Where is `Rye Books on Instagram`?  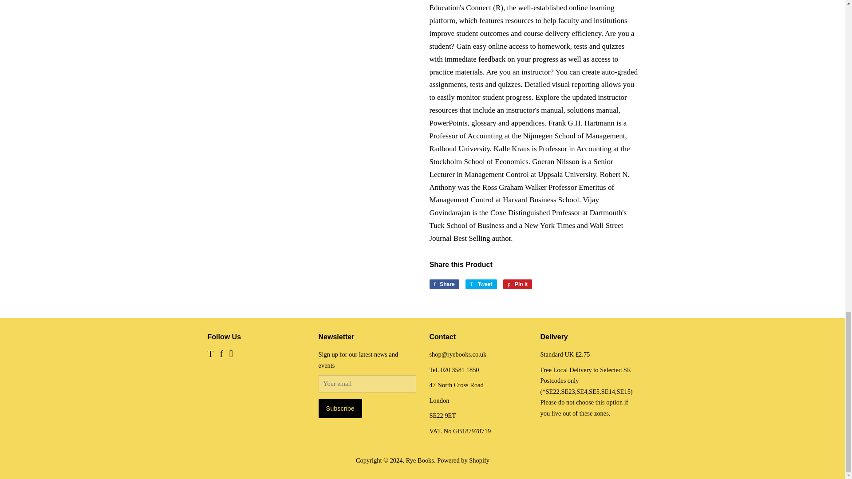 Rye Books on Instagram is located at coordinates (231, 354).